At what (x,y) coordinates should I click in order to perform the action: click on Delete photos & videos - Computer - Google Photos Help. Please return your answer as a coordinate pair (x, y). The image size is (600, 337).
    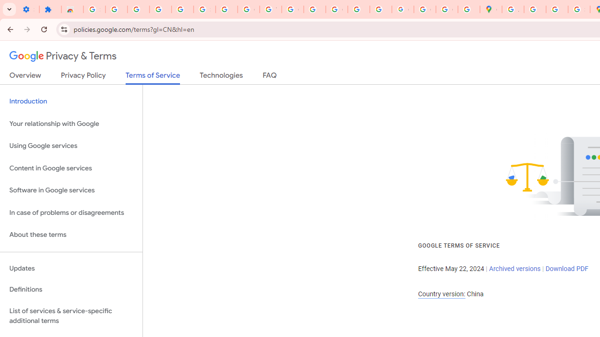
    Looking at the image, I should click on (138, 9).